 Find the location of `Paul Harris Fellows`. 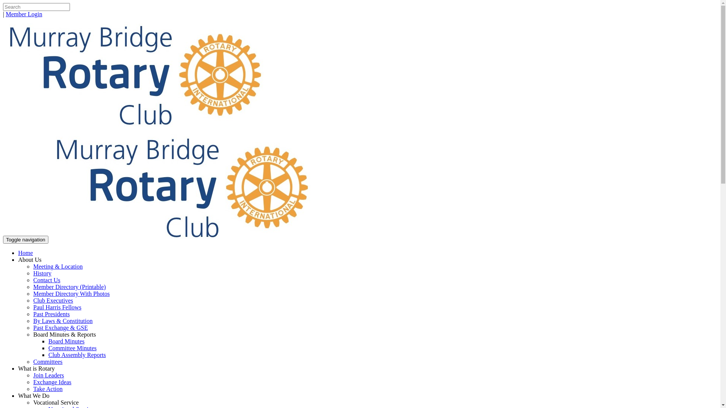

Paul Harris Fellows is located at coordinates (57, 308).